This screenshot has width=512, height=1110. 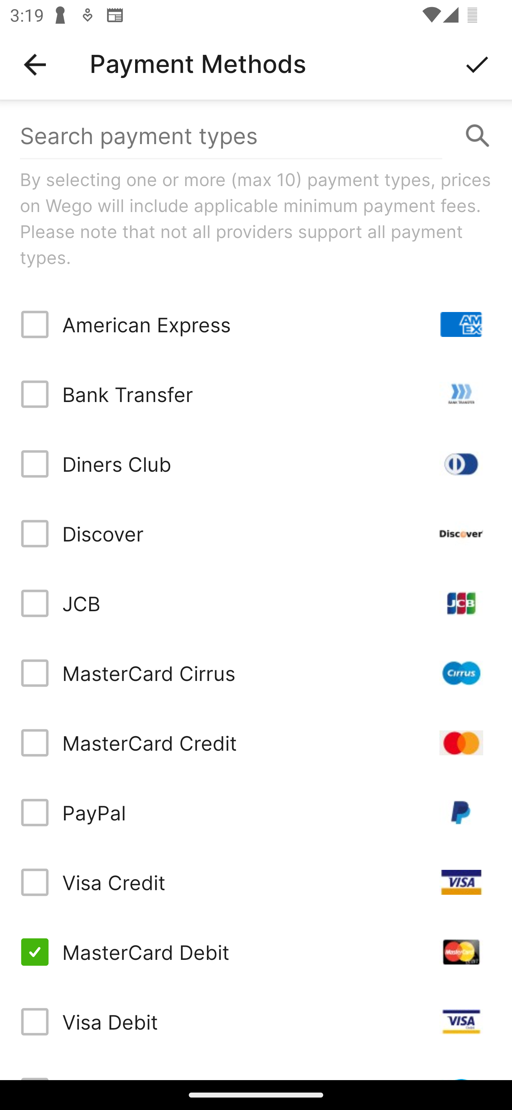 I want to click on American Express, so click(x=256, y=324).